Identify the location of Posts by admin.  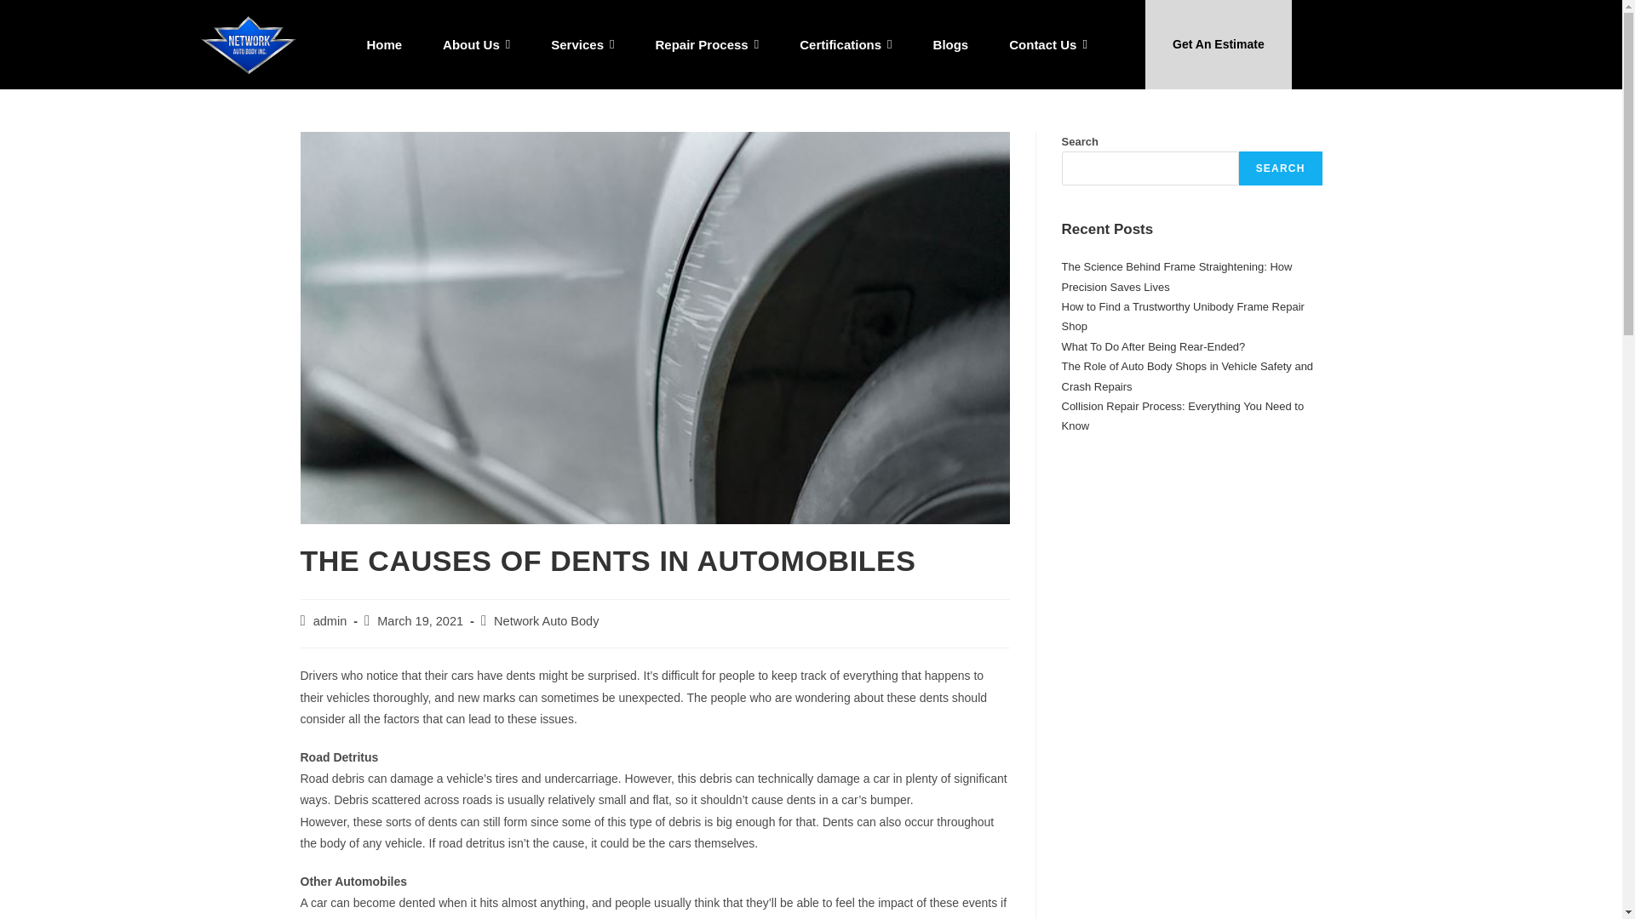
(330, 621).